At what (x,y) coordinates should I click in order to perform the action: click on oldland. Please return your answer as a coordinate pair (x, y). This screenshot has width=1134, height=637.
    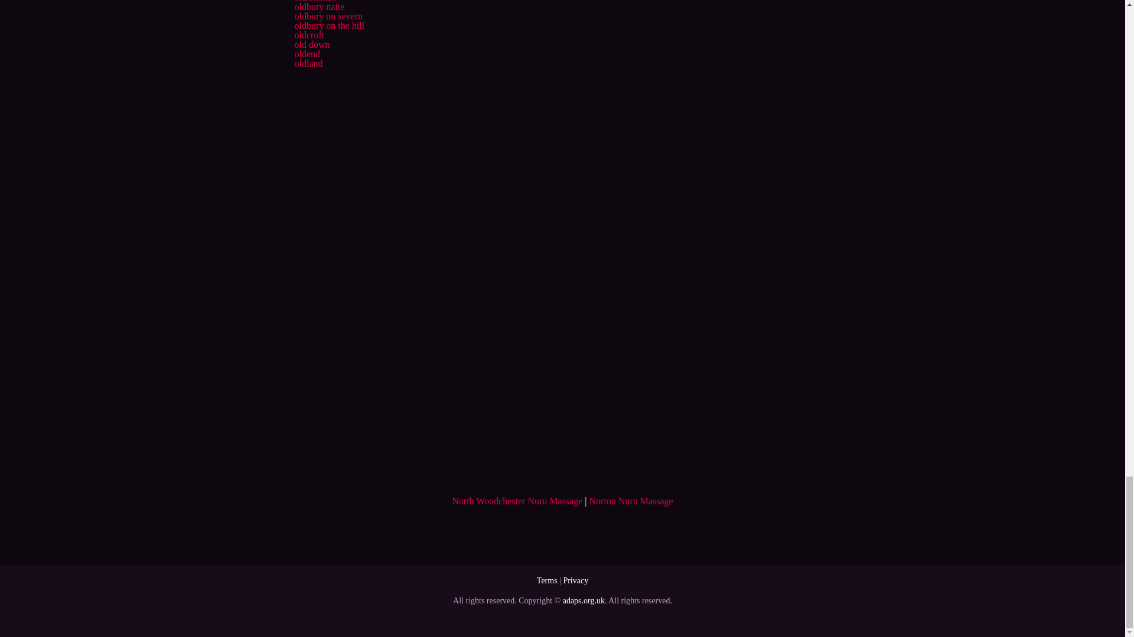
    Looking at the image, I should click on (308, 63).